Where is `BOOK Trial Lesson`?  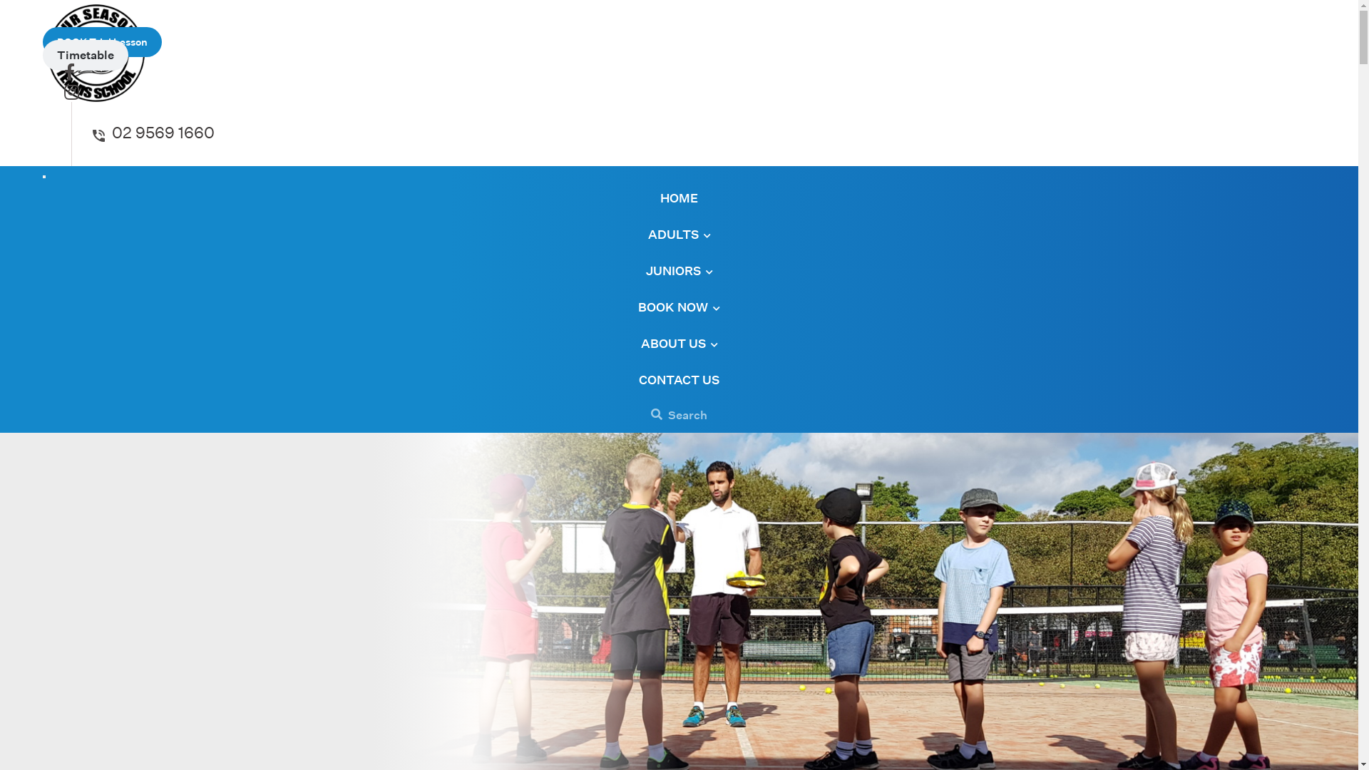 BOOK Trial Lesson is located at coordinates (103, 42).